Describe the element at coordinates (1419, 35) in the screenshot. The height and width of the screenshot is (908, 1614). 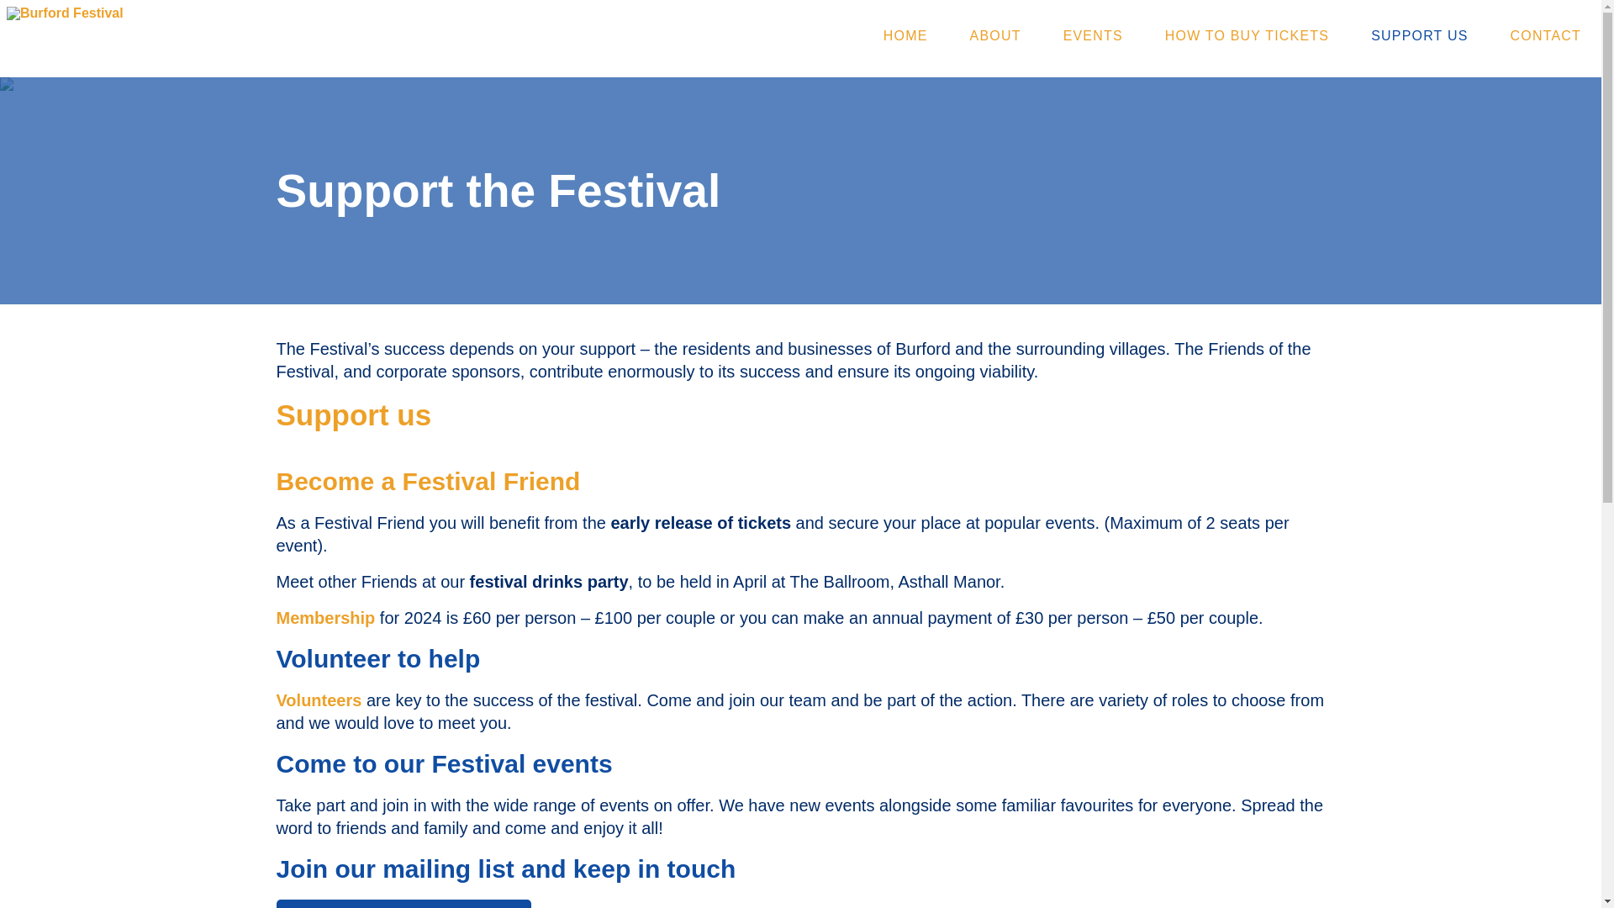
I see `SUPPORT US` at that location.